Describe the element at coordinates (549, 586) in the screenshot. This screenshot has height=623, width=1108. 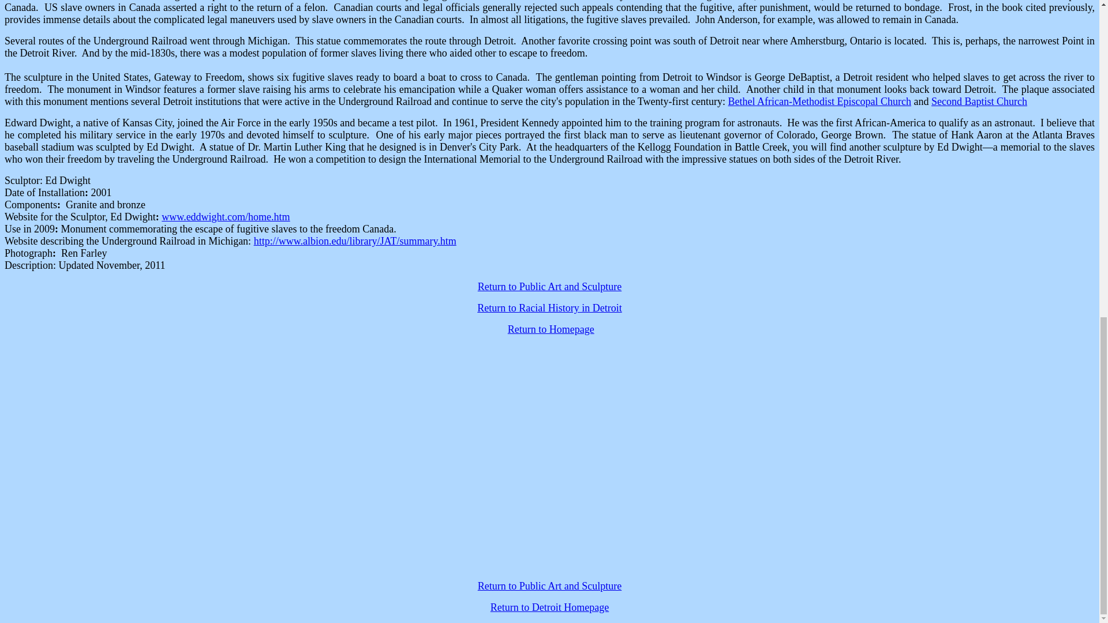
I see `Return to Public Art and Sculpture` at that location.